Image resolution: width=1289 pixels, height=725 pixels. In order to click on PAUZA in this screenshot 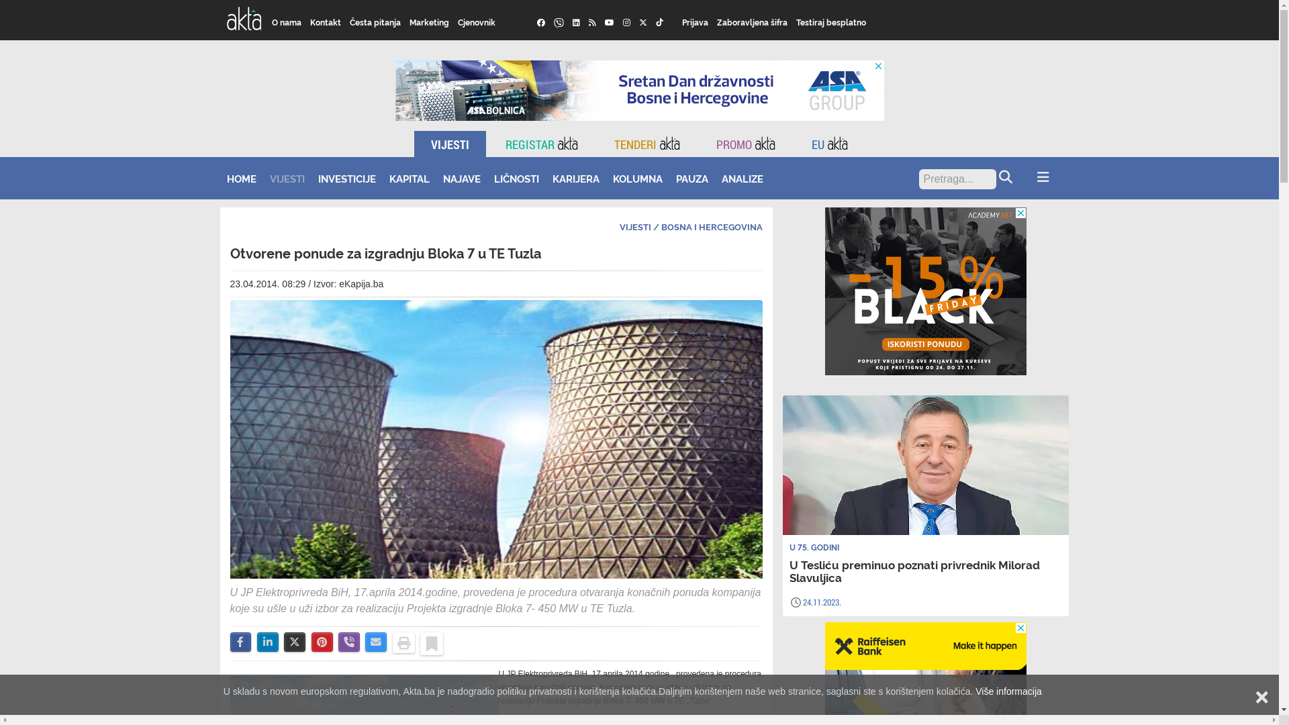, I will do `click(691, 179)`.